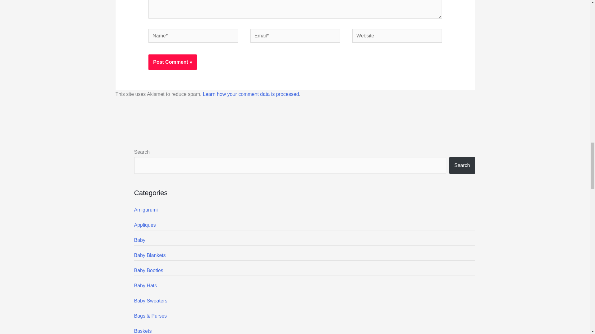  Describe the element at coordinates (250, 94) in the screenshot. I see `Learn how your comment data is processed` at that location.